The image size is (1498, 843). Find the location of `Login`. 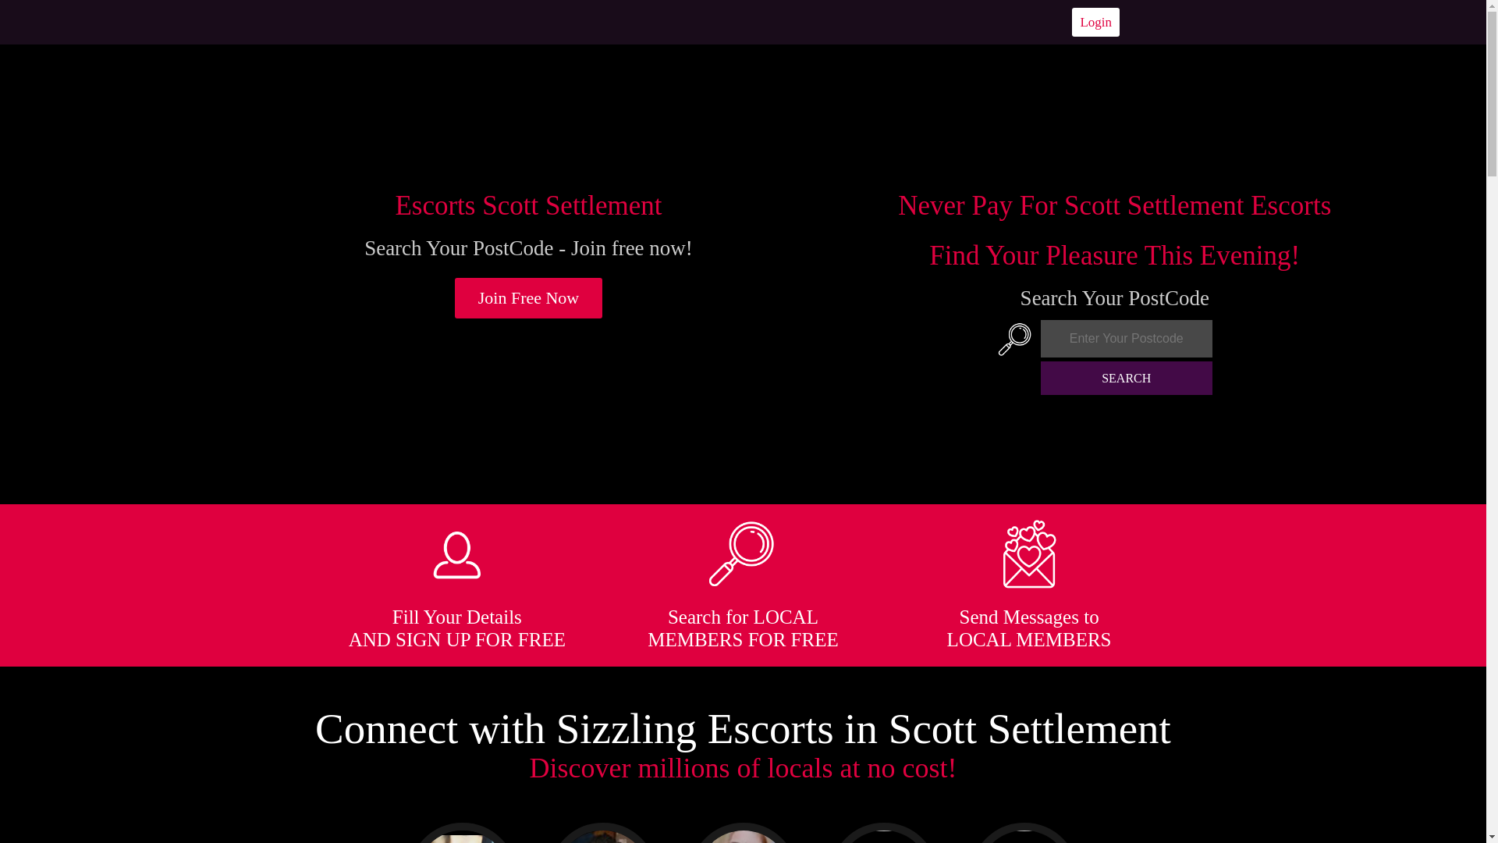

Login is located at coordinates (1095, 22).